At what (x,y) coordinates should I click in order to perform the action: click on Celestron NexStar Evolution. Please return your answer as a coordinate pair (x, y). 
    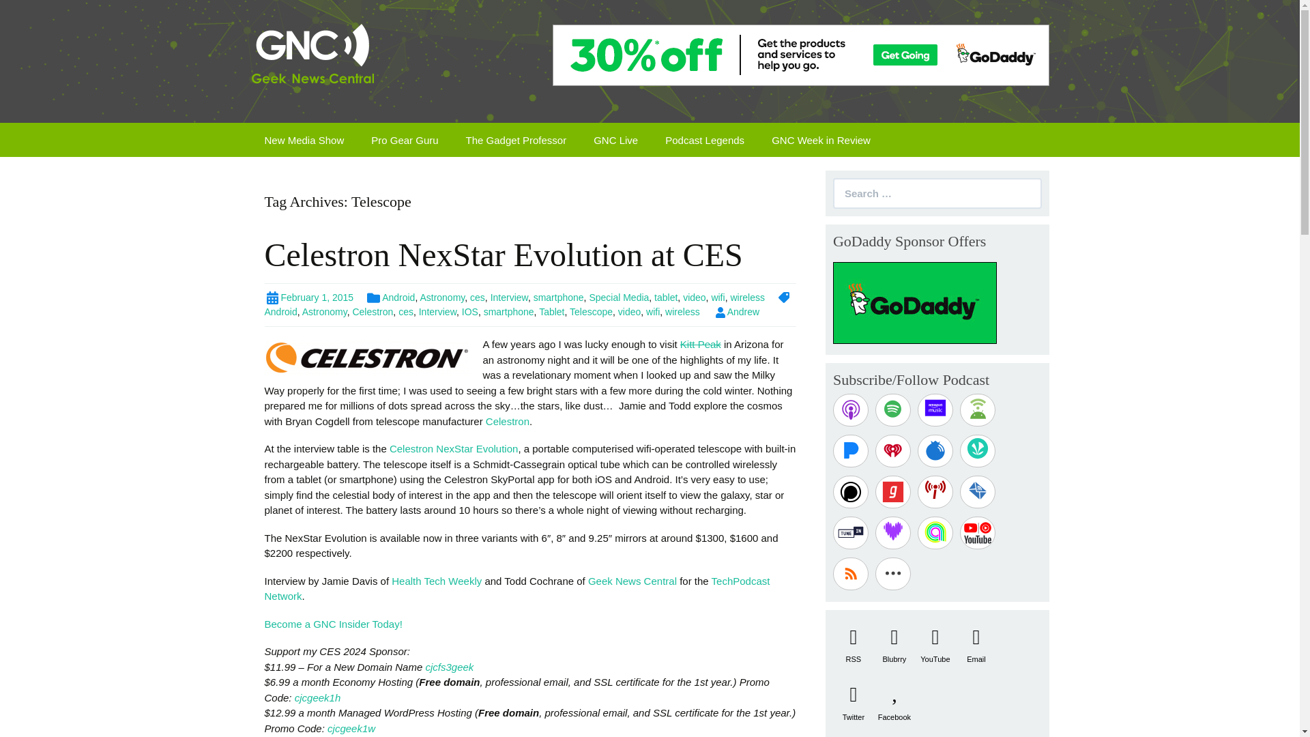
    Looking at the image, I should click on (453, 449).